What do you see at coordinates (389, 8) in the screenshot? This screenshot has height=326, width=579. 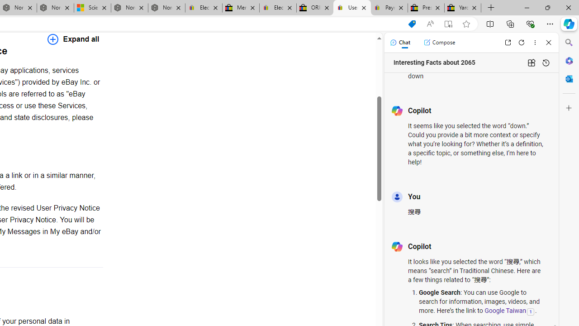 I see `Payments Terms of Use | eBay.com` at bounding box center [389, 8].